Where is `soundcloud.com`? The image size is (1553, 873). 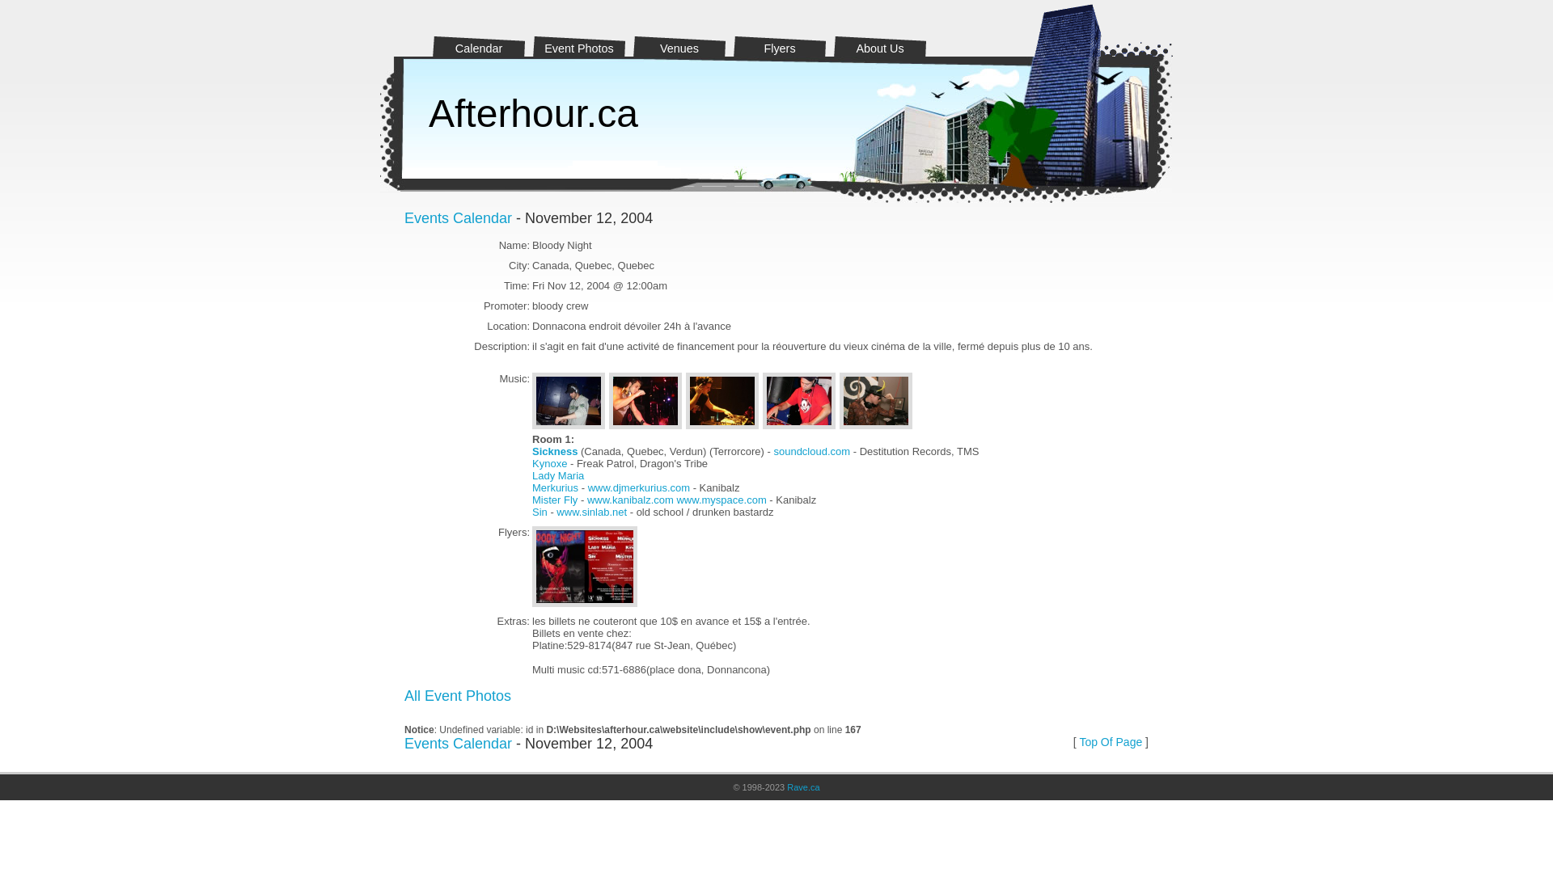
soundcloud.com is located at coordinates (812, 451).